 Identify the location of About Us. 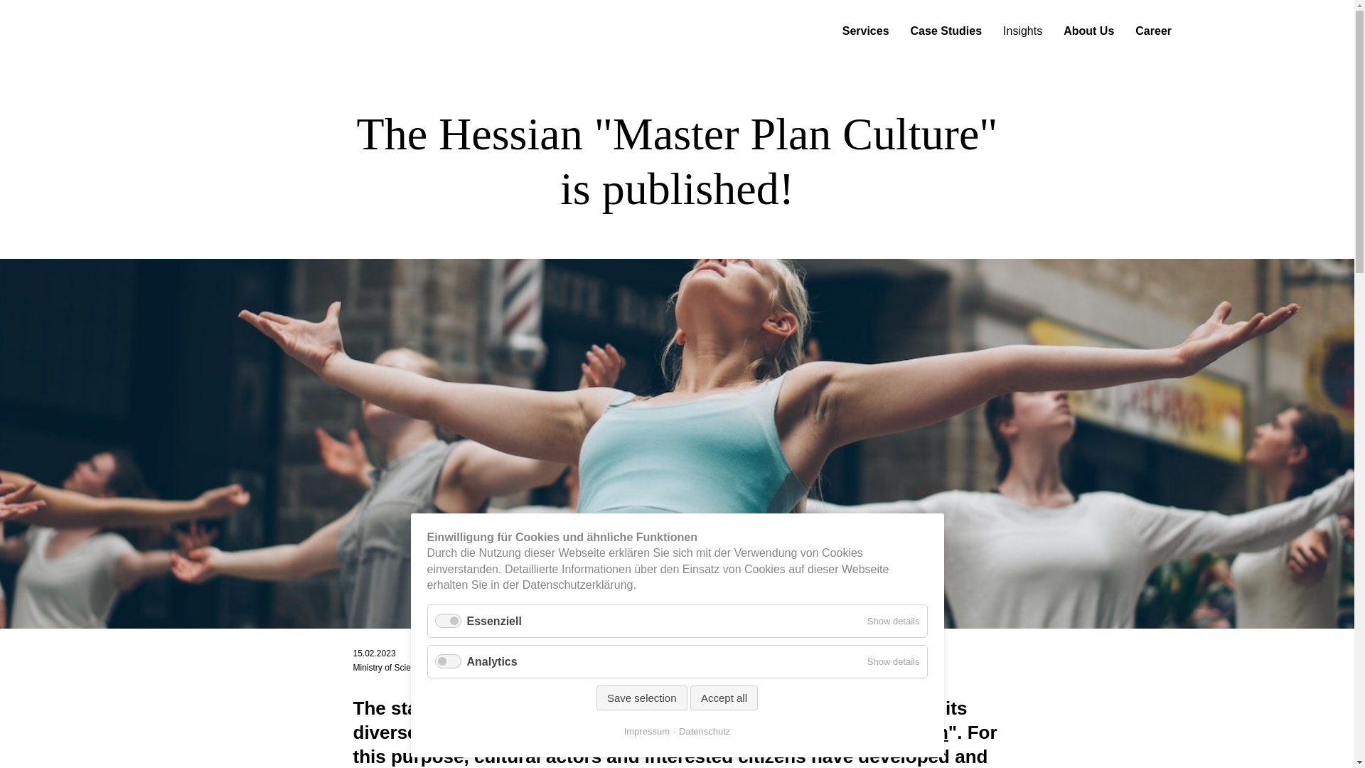
(1088, 31).